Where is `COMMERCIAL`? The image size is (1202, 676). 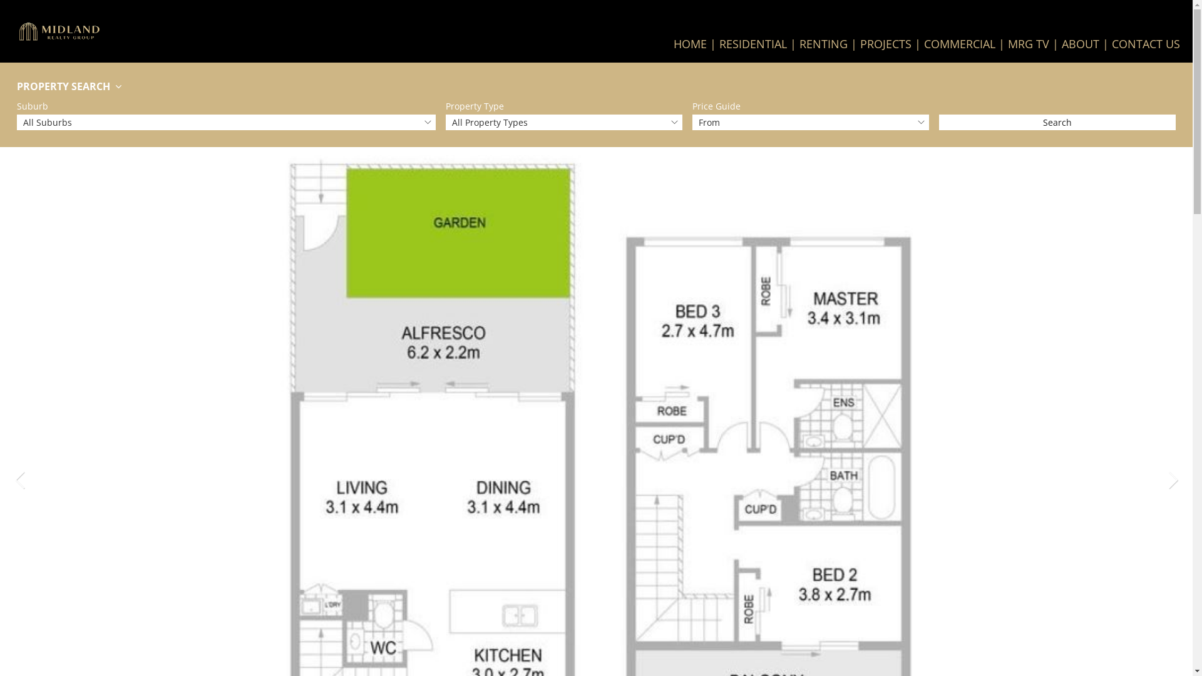 COMMERCIAL is located at coordinates (966, 44).